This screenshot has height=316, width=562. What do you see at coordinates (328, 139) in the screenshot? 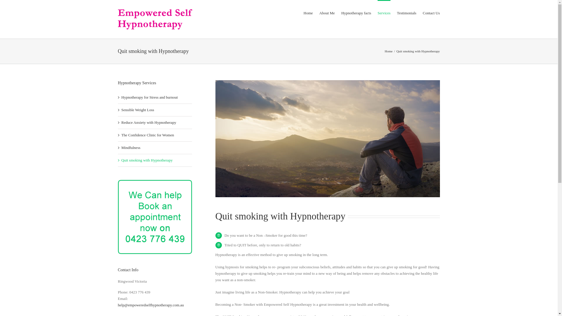
I see `Quit smoking with Hypnotherapy` at bounding box center [328, 139].